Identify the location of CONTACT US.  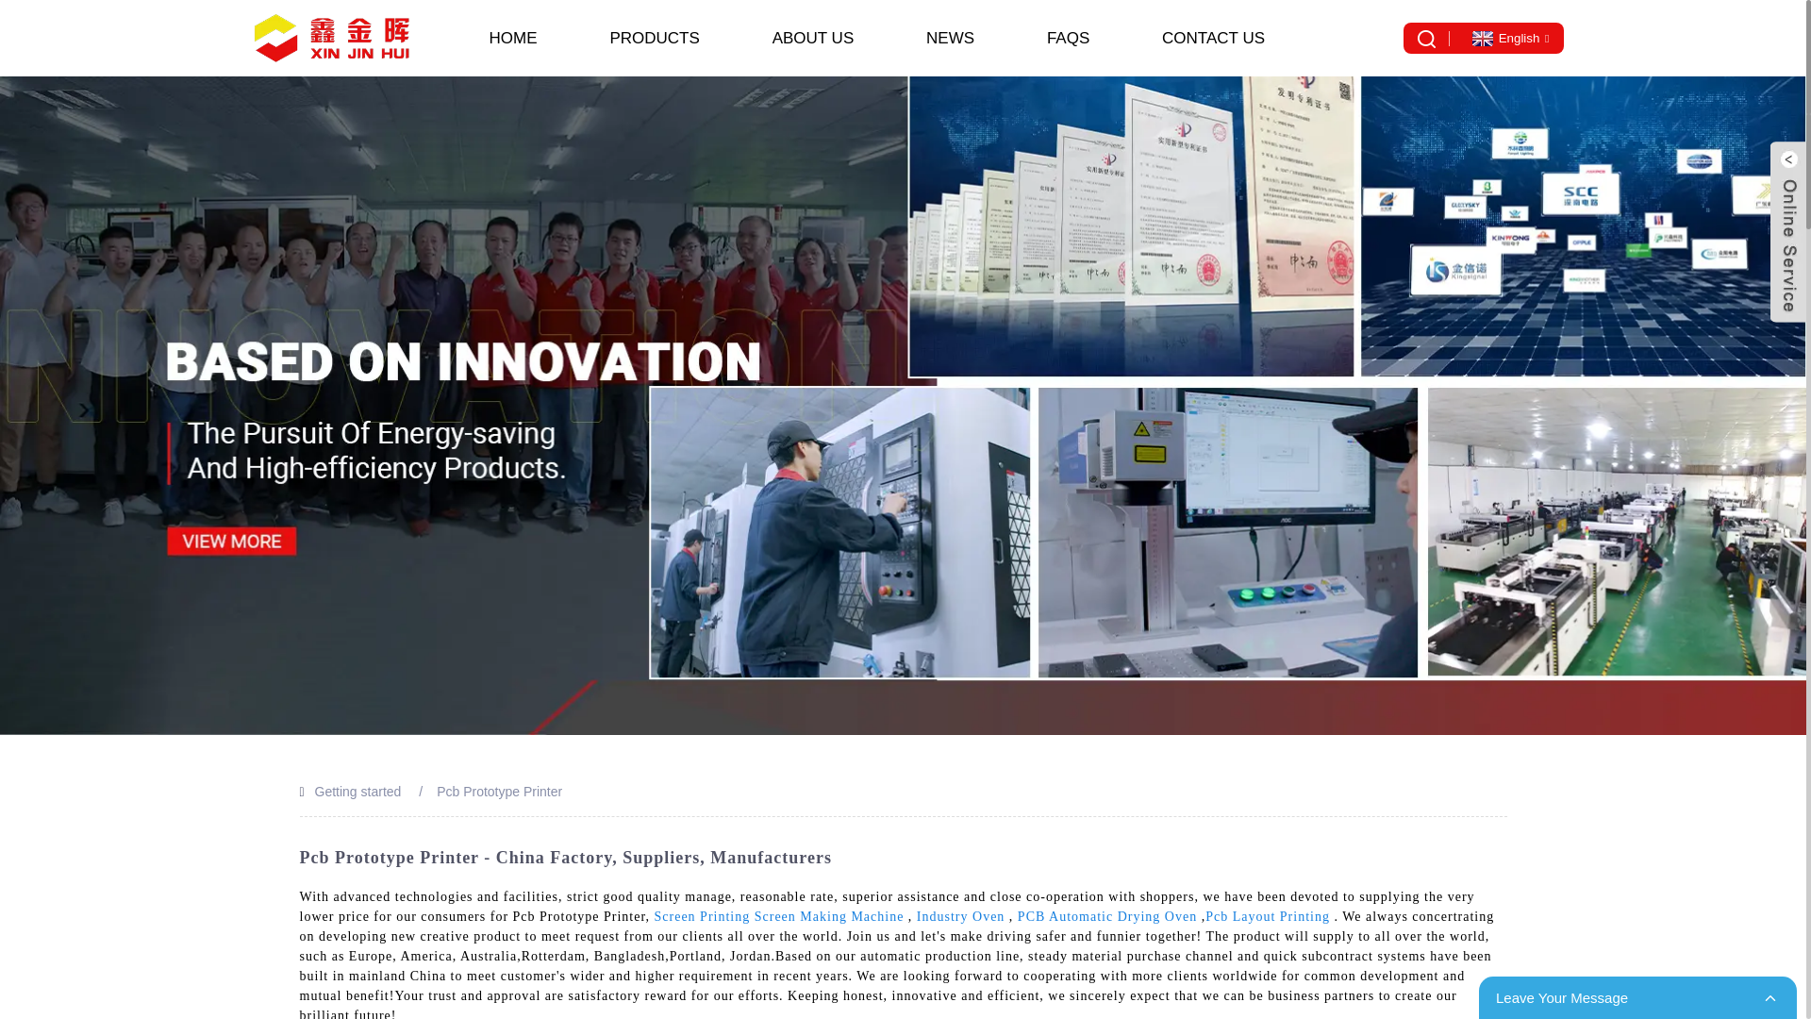
(1213, 38).